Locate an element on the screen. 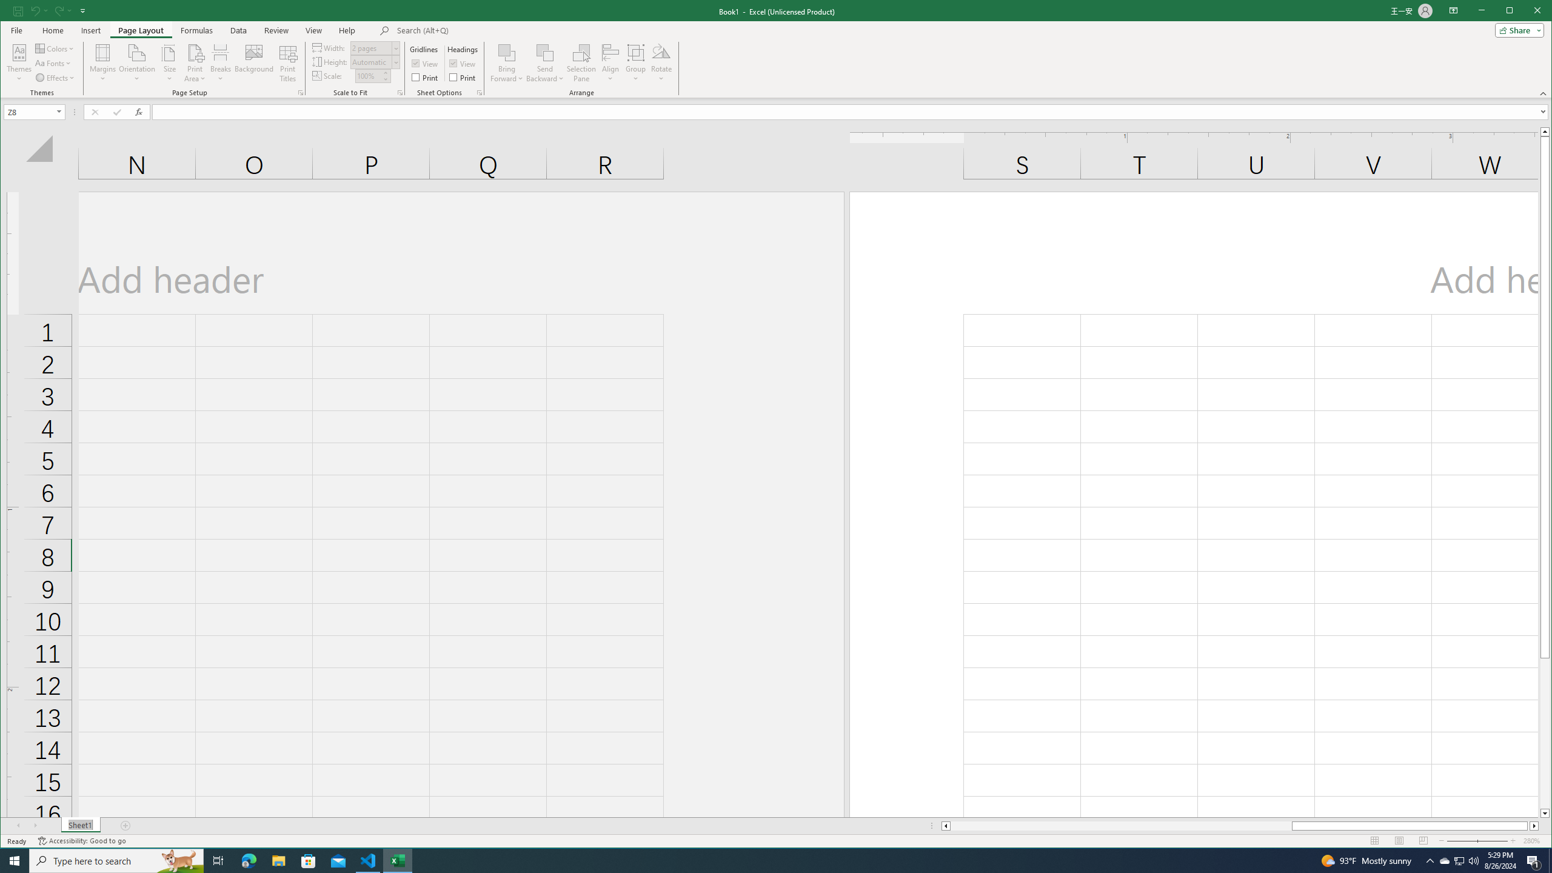 This screenshot has height=873, width=1552. Width is located at coordinates (371, 48).